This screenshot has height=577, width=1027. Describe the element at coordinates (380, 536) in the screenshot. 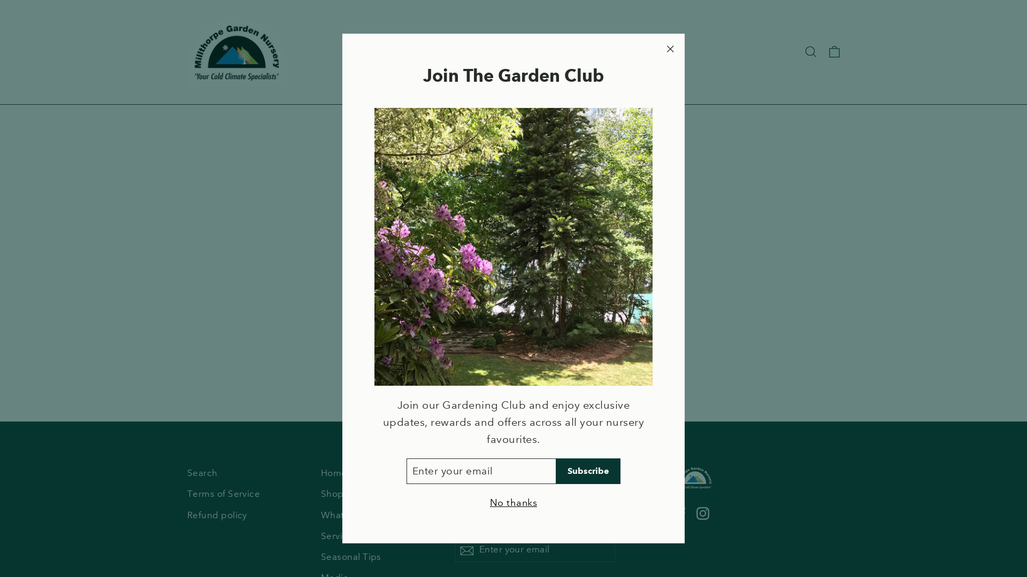

I see `Services` at that location.